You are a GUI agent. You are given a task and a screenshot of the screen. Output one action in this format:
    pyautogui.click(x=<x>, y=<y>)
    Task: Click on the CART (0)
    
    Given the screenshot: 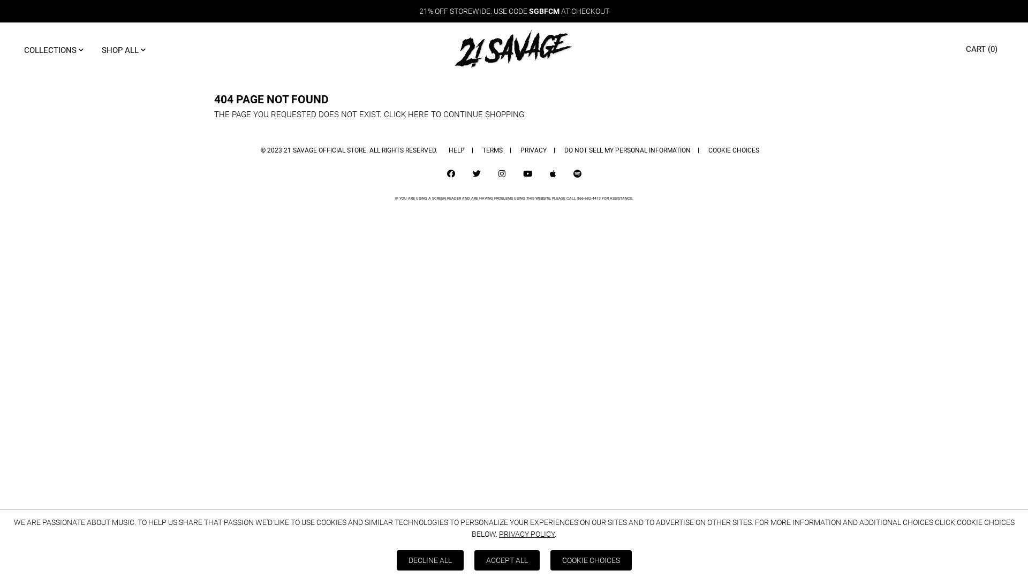 What is the action you would take?
    pyautogui.click(x=986, y=49)
    